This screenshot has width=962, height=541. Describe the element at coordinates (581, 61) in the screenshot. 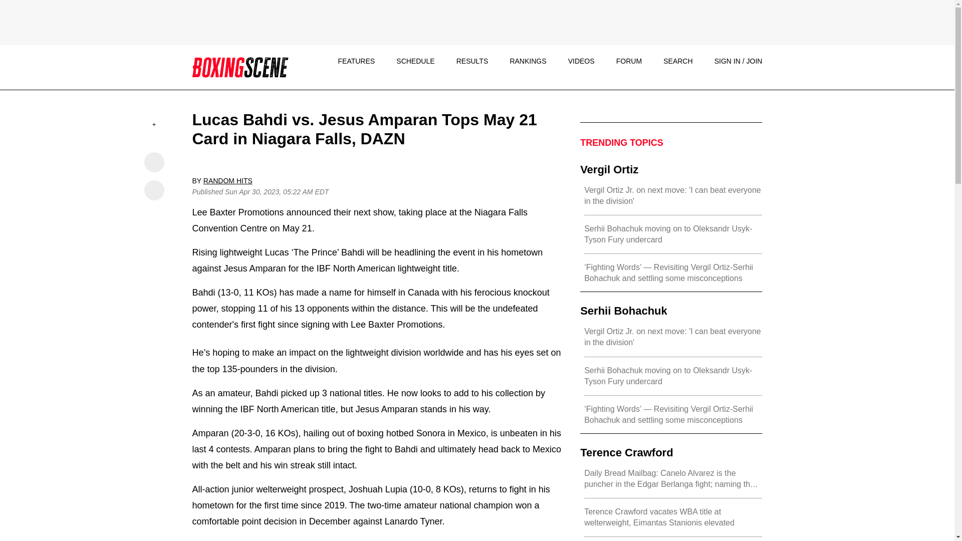

I see `VIDEOS` at that location.